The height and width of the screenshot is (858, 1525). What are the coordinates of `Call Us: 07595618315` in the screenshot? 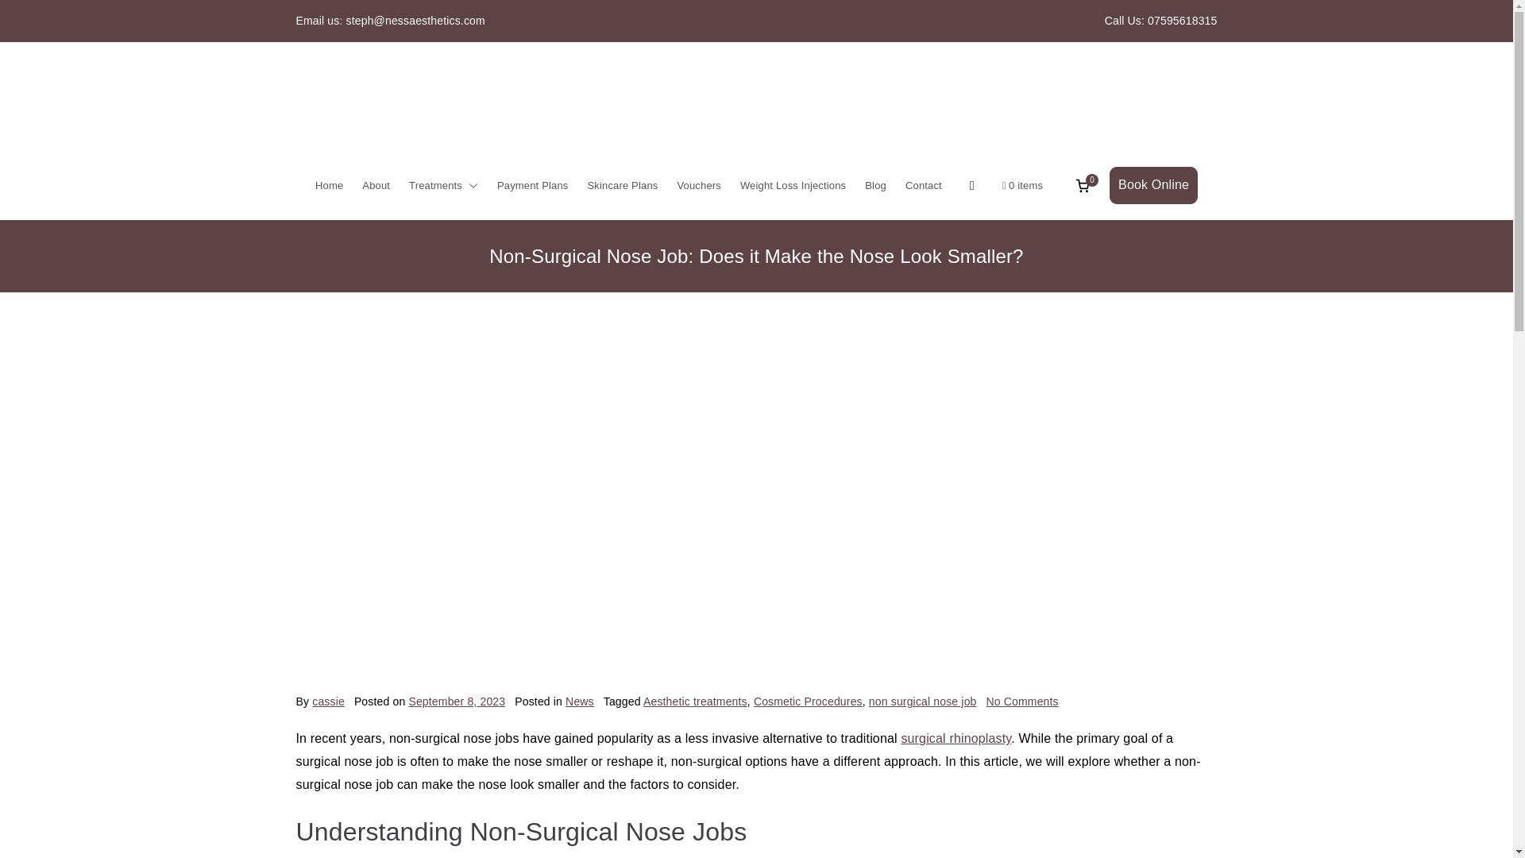 It's located at (1160, 21).